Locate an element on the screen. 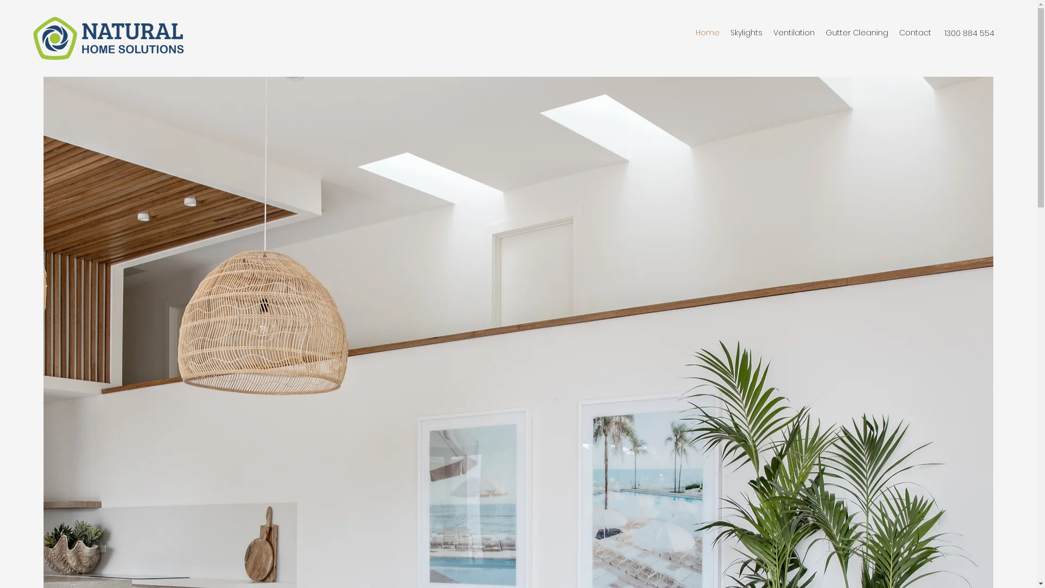 This screenshot has width=1045, height=588. Home is located at coordinates (708, 33).